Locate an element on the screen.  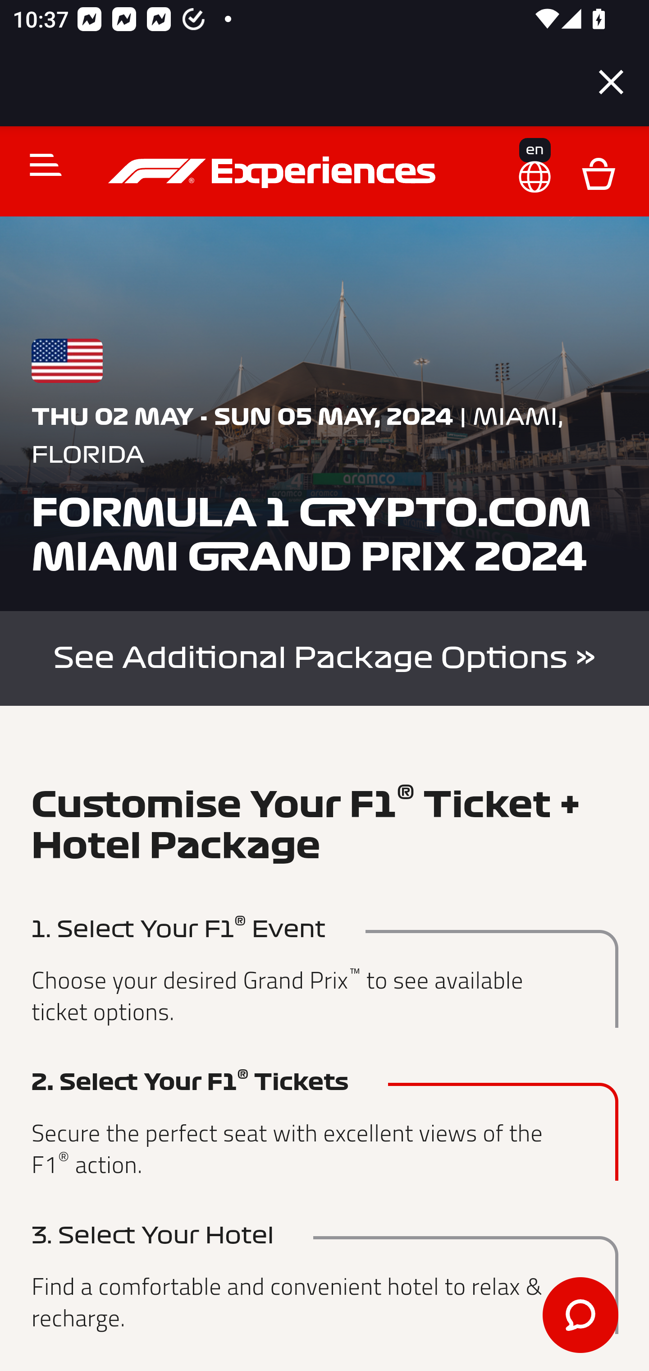
Toggle navigation C is located at coordinates (38, 164).